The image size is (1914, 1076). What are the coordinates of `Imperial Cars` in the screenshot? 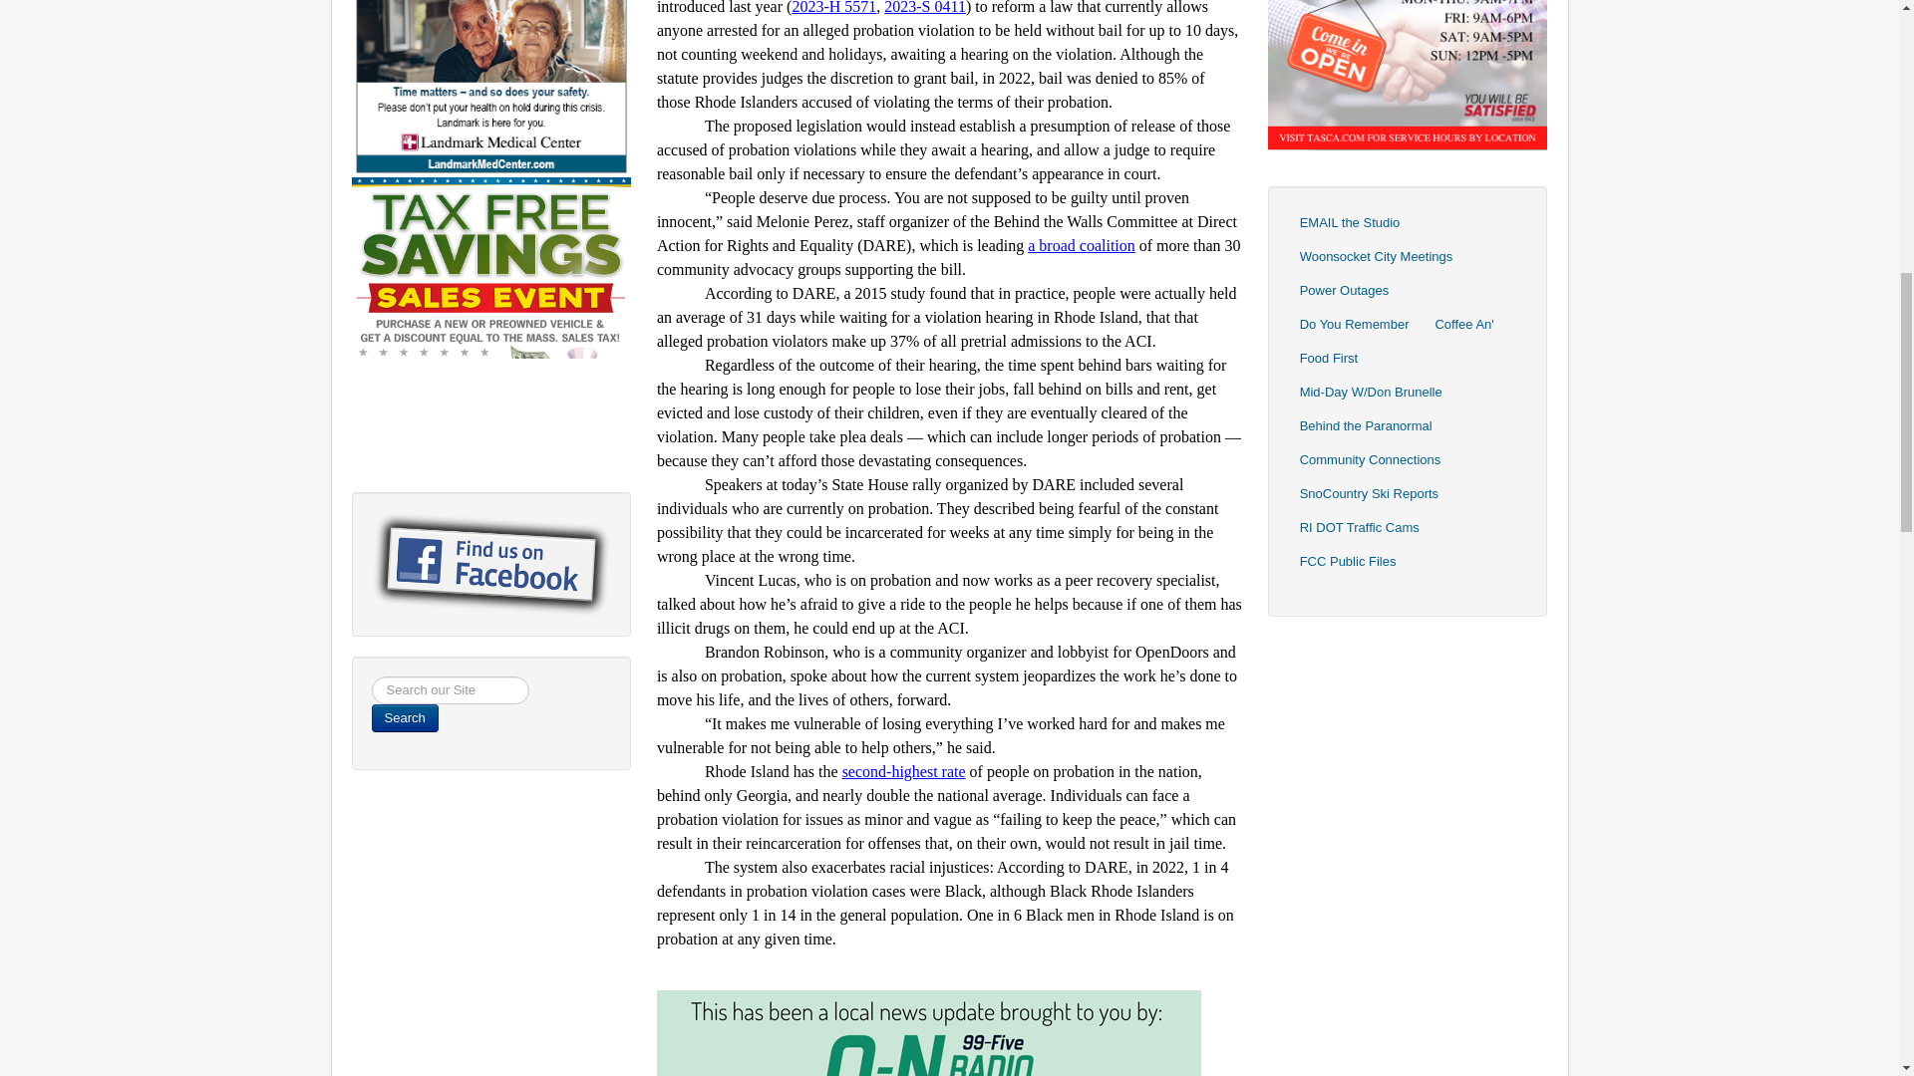 It's located at (490, 315).